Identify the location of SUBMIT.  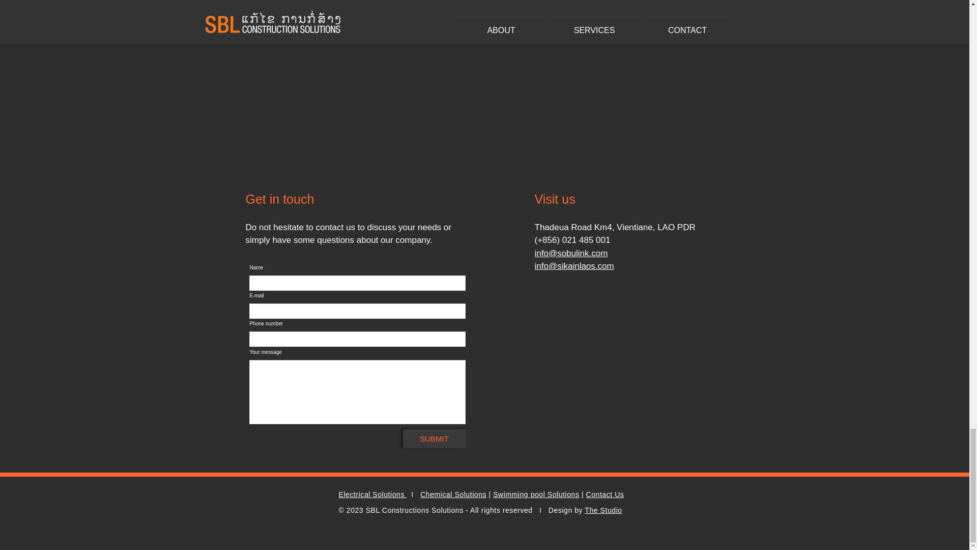
(434, 439).